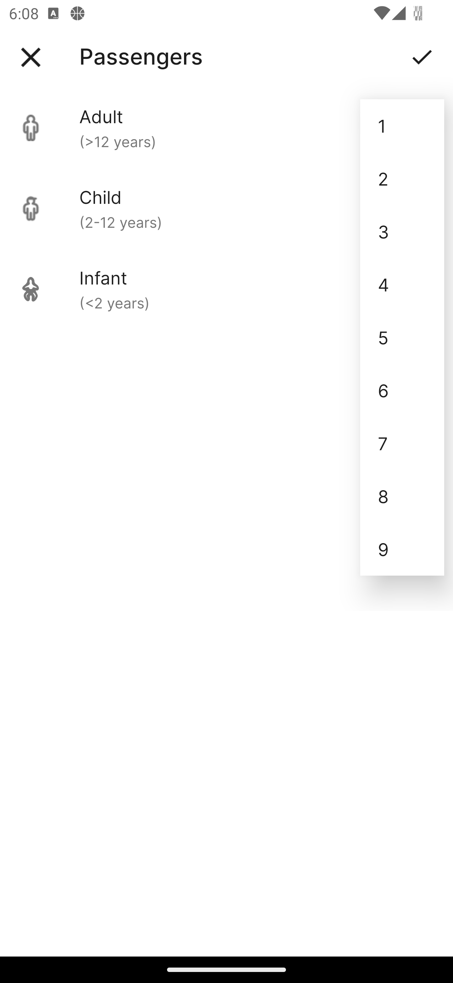  What do you see at coordinates (402, 549) in the screenshot?
I see `9` at bounding box center [402, 549].